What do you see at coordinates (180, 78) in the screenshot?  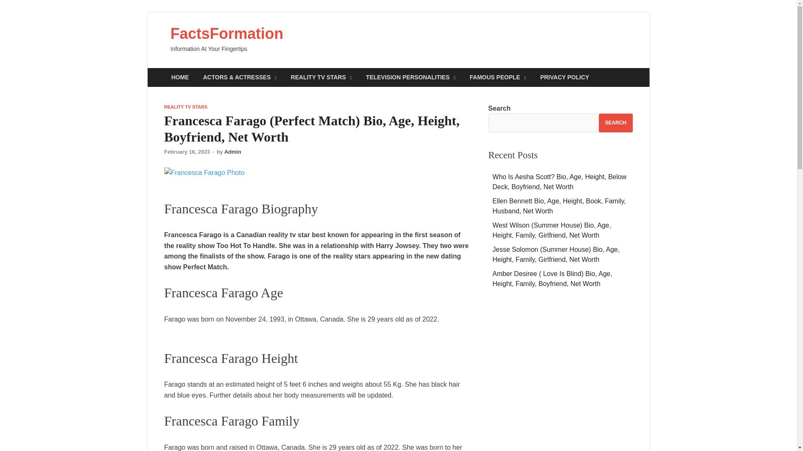 I see `HOME` at bounding box center [180, 78].